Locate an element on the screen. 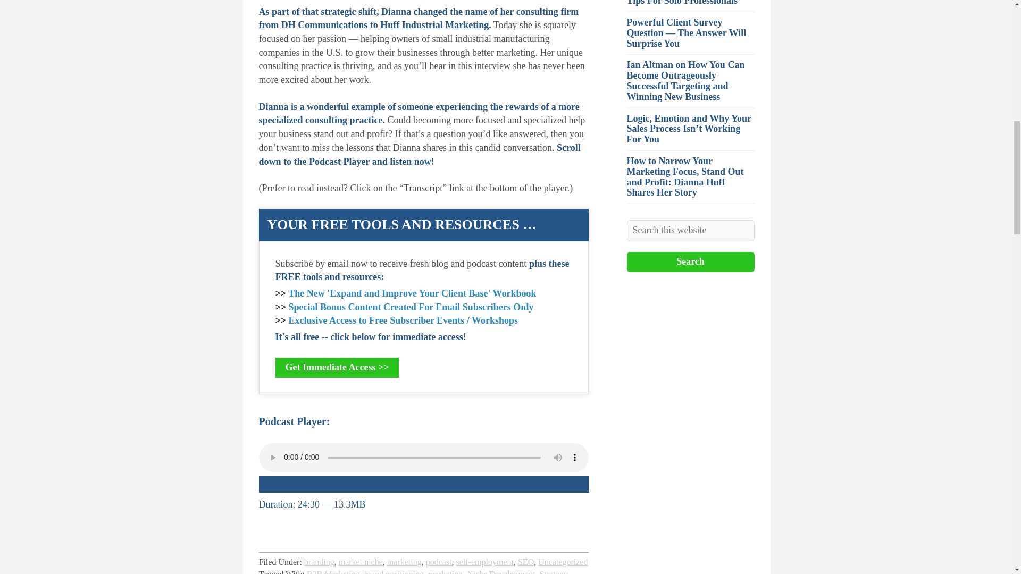  Search is located at coordinates (690, 261).